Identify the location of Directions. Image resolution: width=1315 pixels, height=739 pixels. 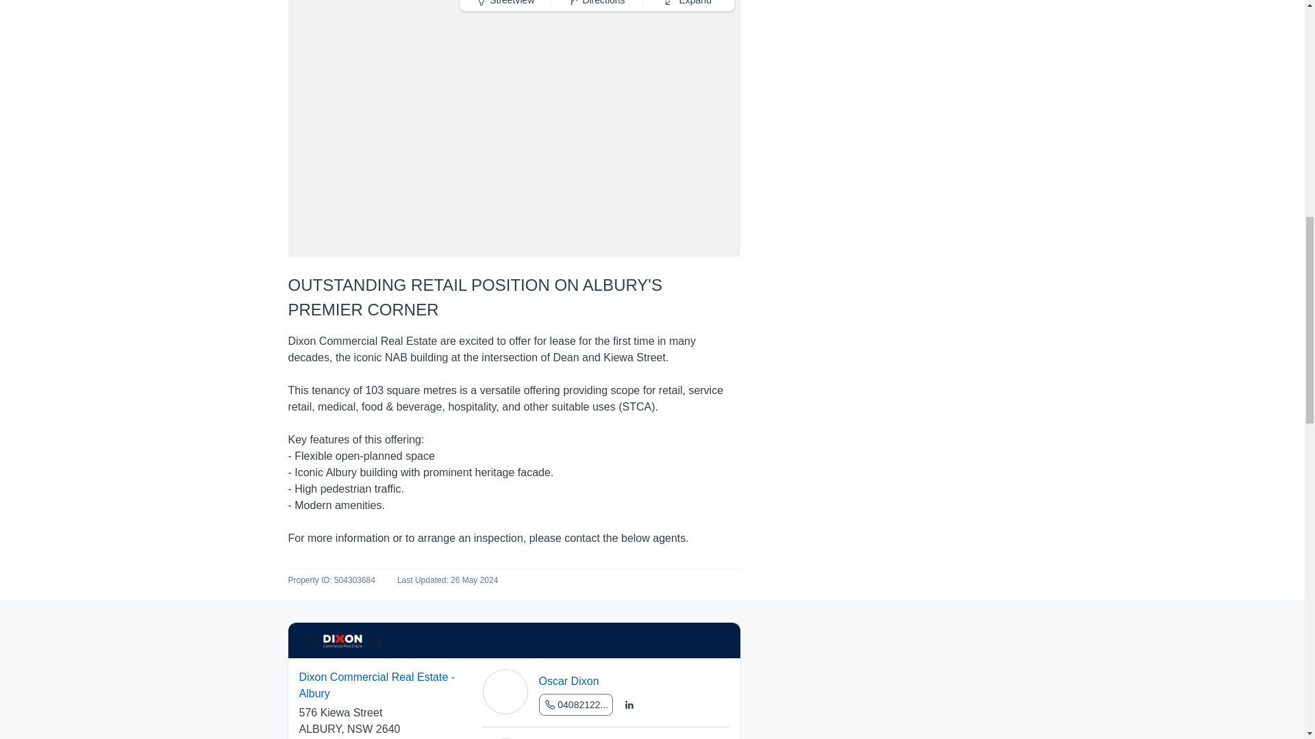
(597, 5).